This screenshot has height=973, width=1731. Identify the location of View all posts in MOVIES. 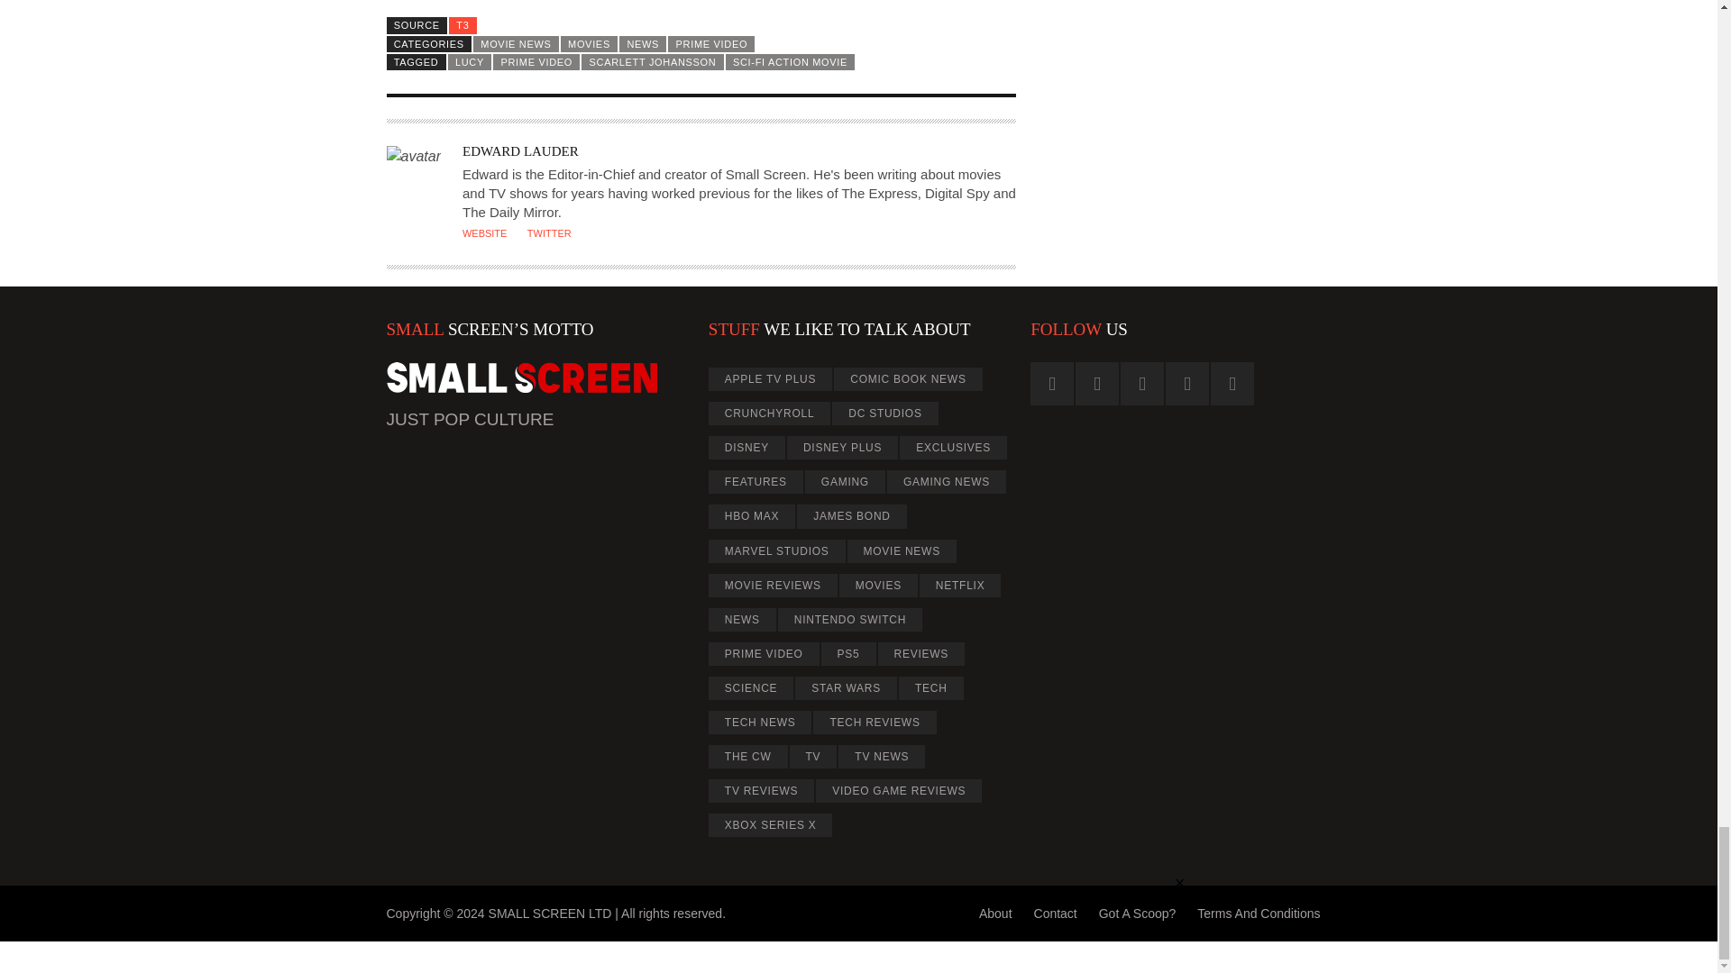
(590, 43).